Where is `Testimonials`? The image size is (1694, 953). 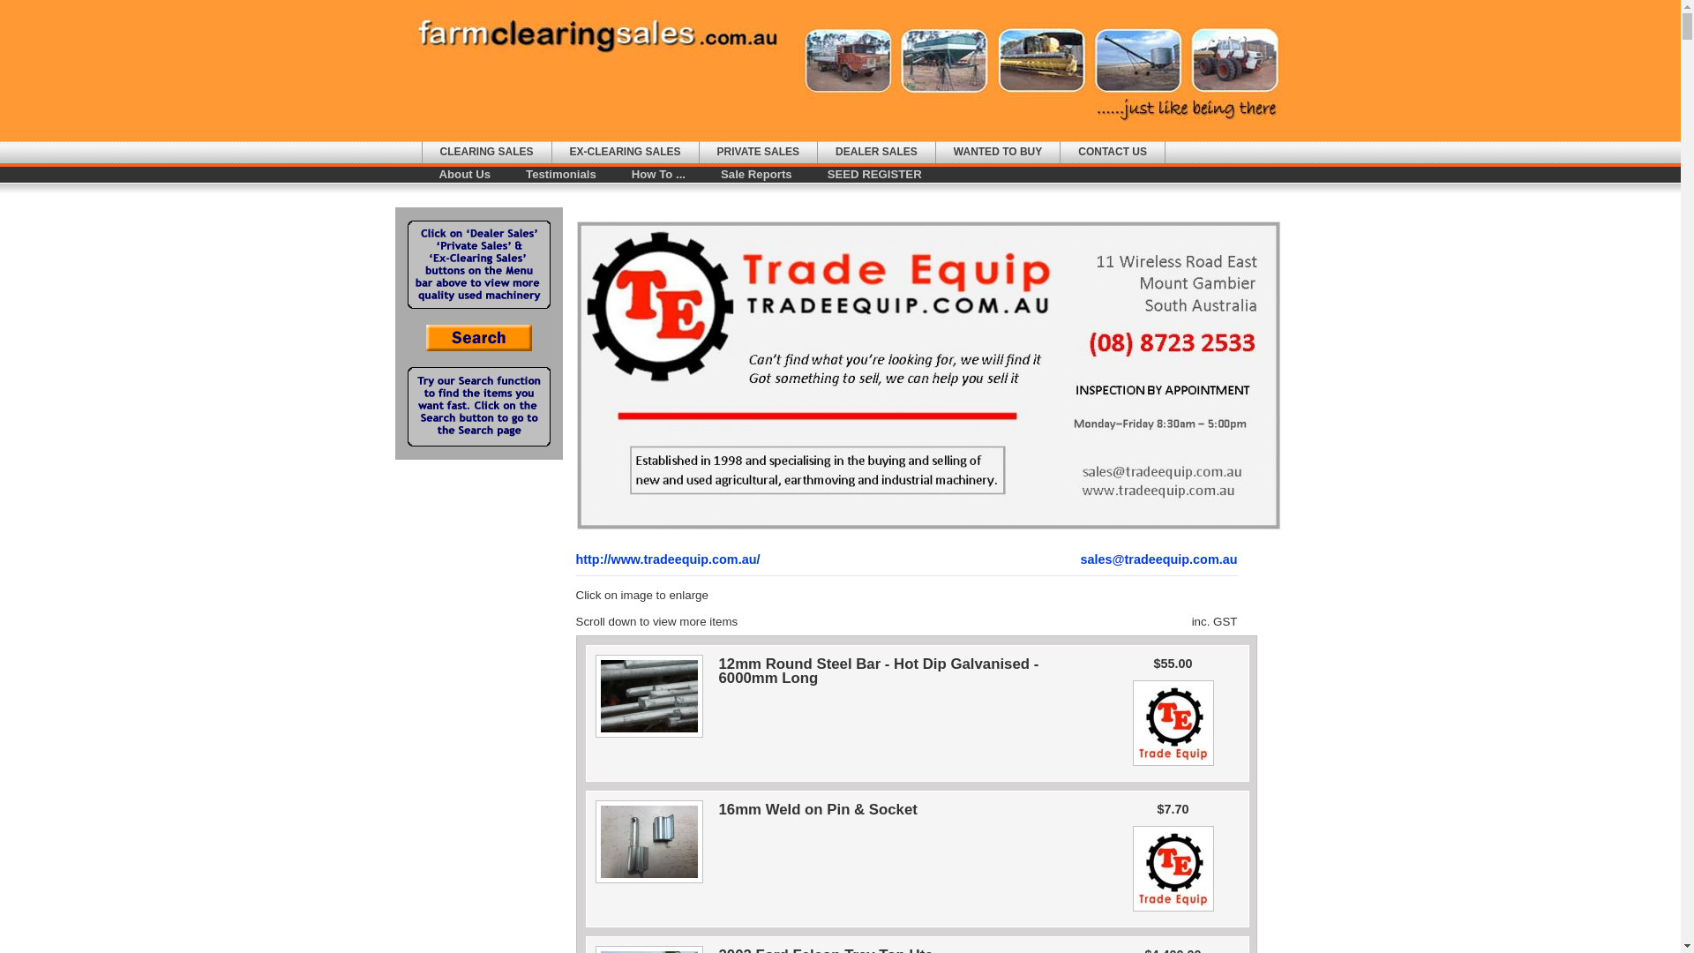 Testimonials is located at coordinates (561, 175).